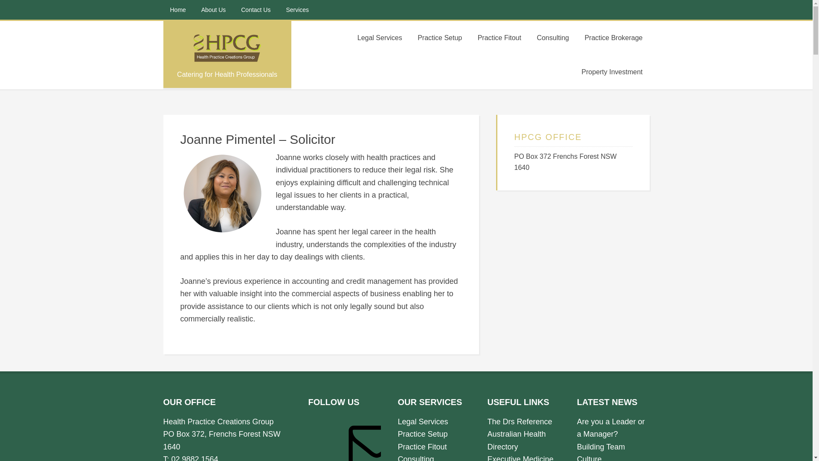 This screenshot has height=461, width=819. What do you see at coordinates (611, 428) in the screenshot?
I see `Are you a Leader or a Manager?` at bounding box center [611, 428].